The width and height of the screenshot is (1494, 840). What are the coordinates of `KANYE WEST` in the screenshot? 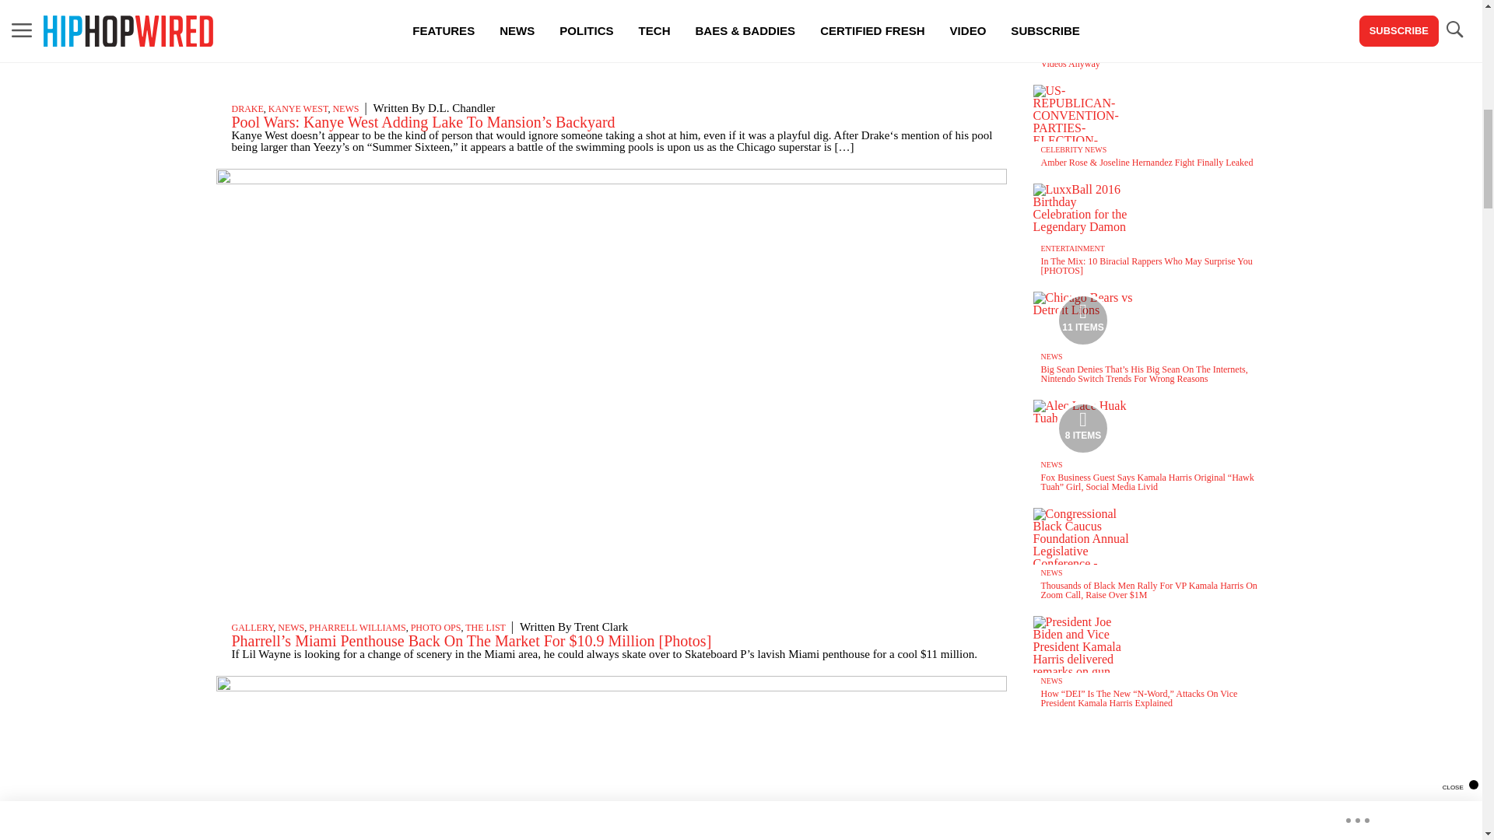 It's located at (299, 108).